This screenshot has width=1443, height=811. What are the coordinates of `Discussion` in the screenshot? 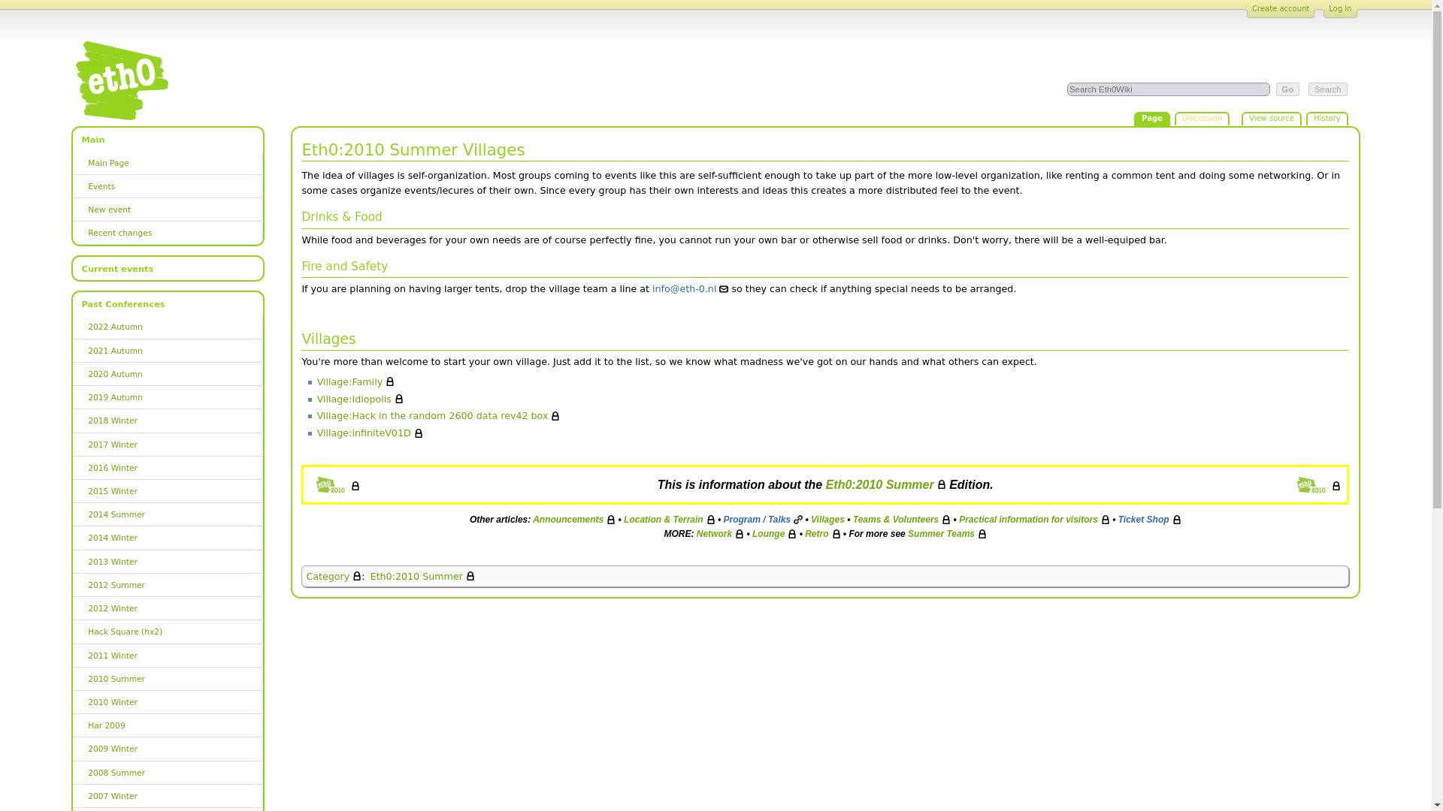 It's located at (1201, 119).